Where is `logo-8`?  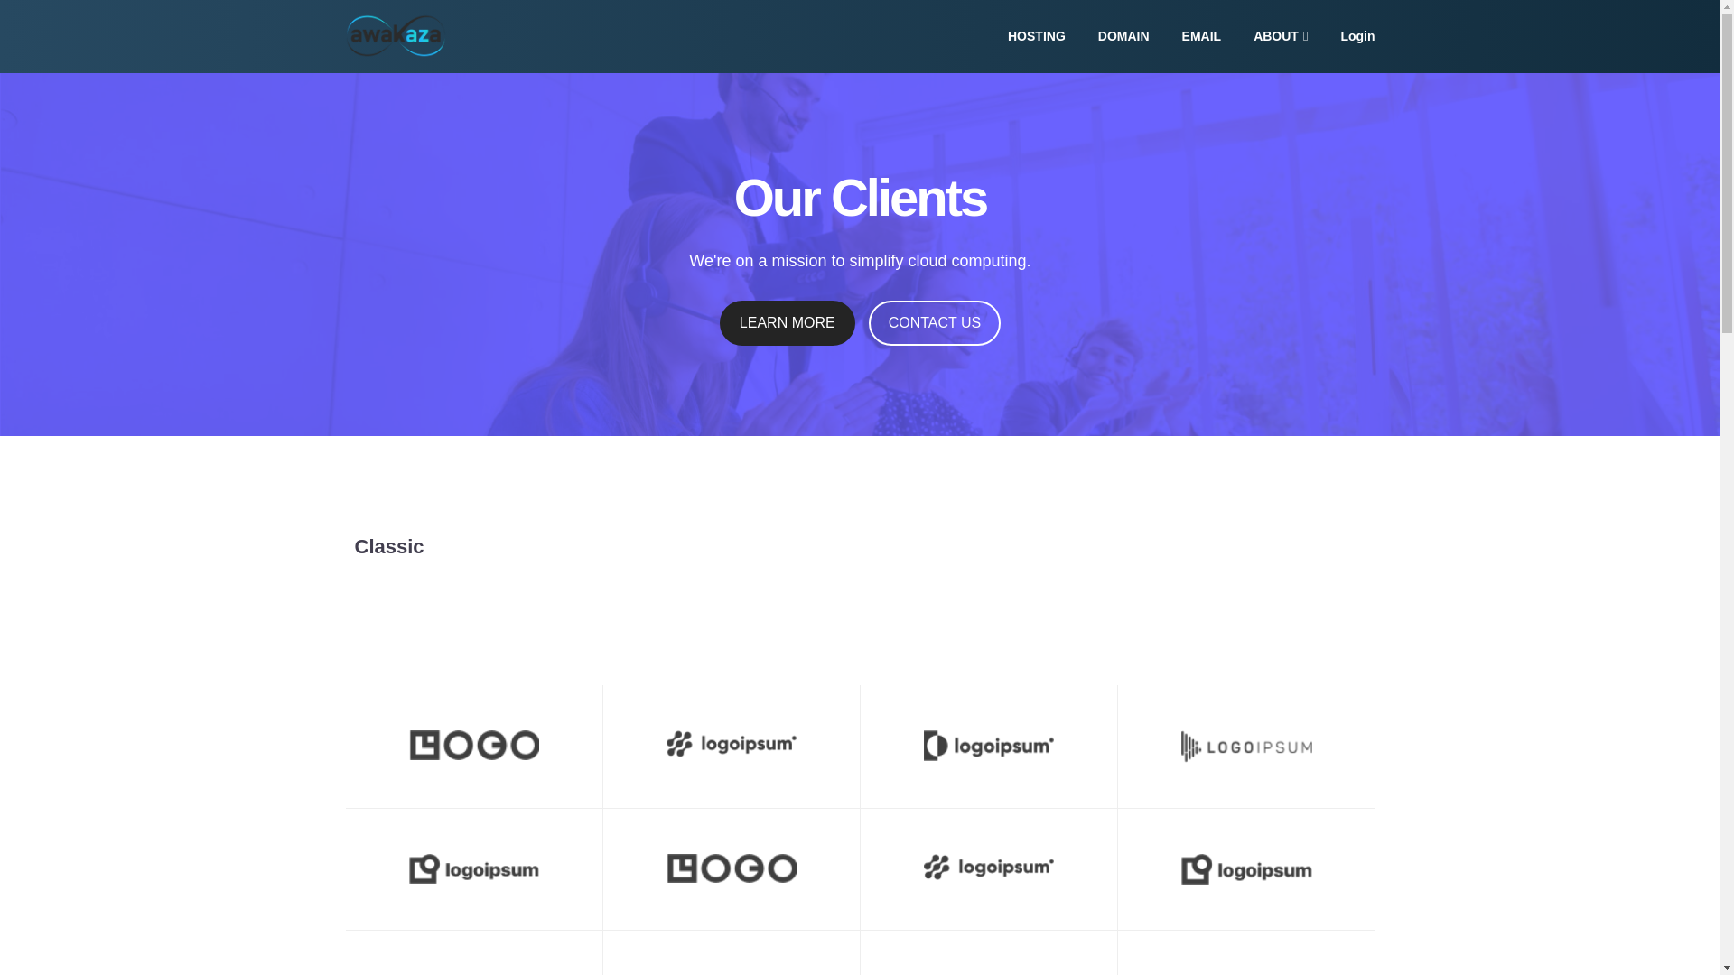
logo-8 is located at coordinates (731, 744).